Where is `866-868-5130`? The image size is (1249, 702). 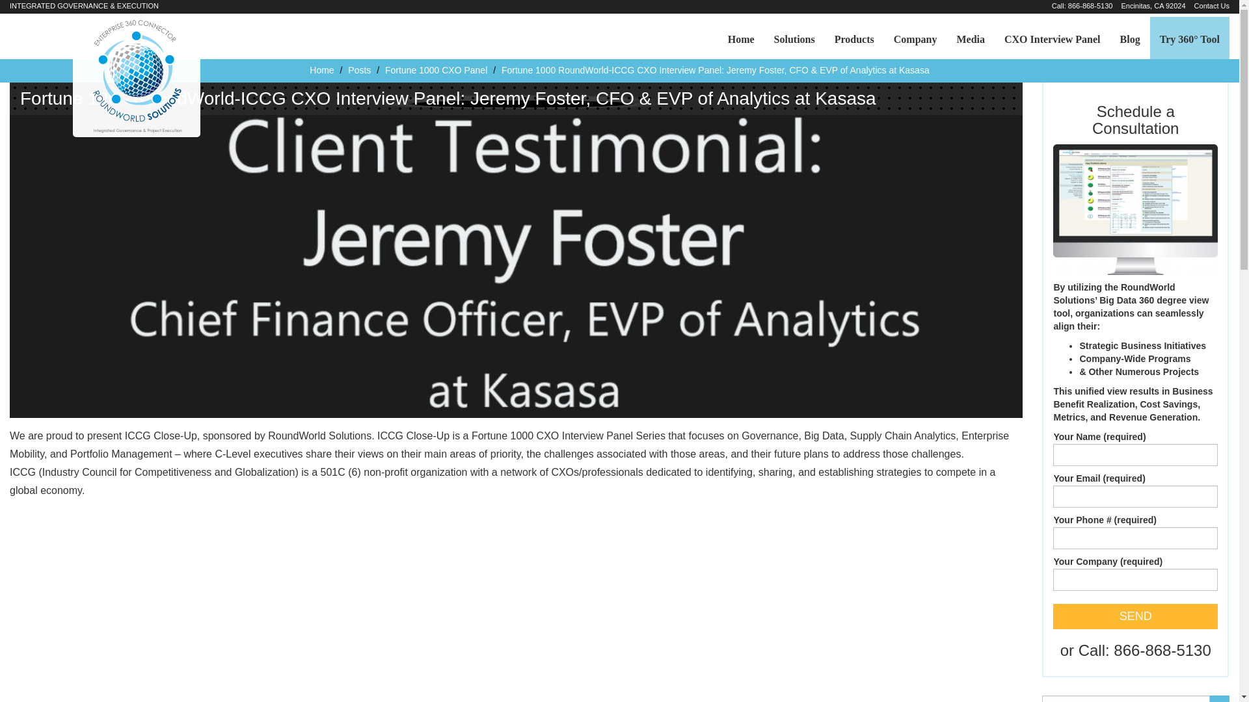
866-868-5130 is located at coordinates (1090, 6).